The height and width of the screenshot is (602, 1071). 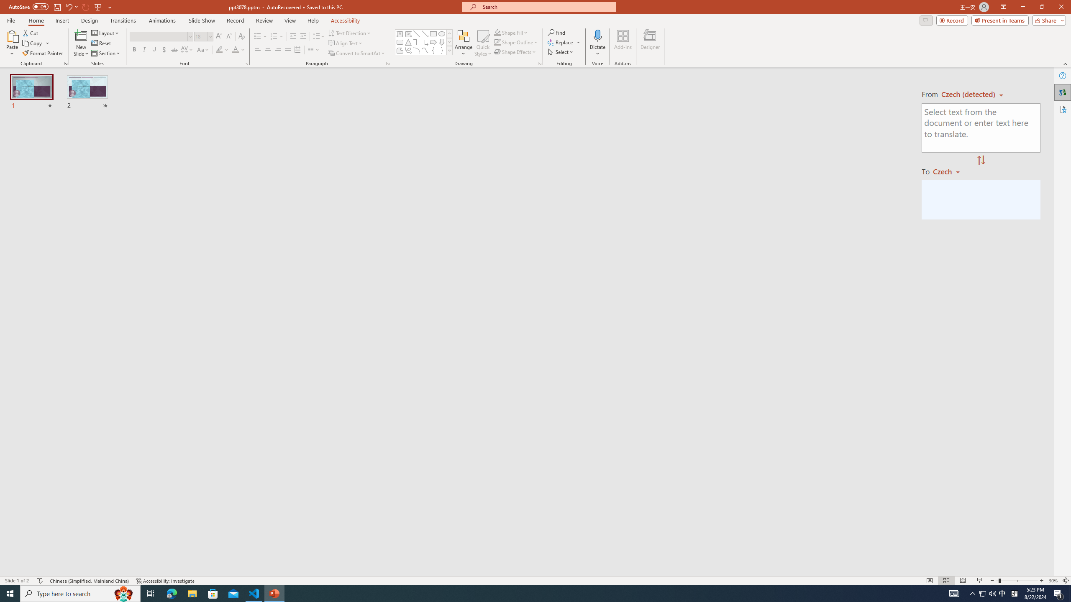 What do you see at coordinates (266, 58) in the screenshot?
I see `Gmail` at bounding box center [266, 58].